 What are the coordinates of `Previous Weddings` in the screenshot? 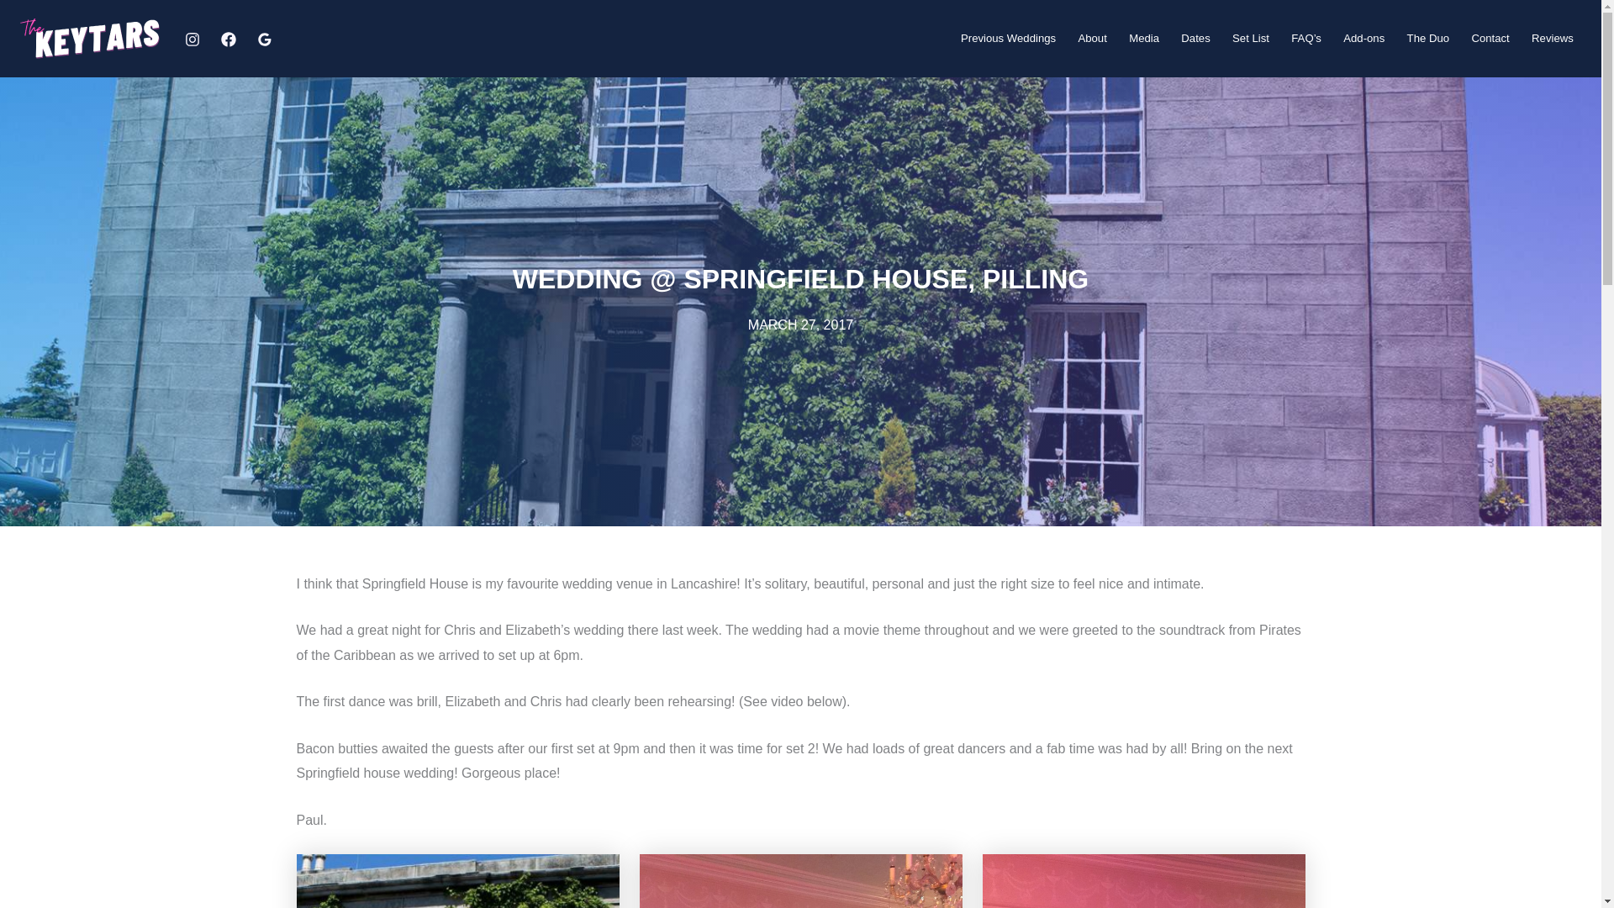 It's located at (1009, 39).